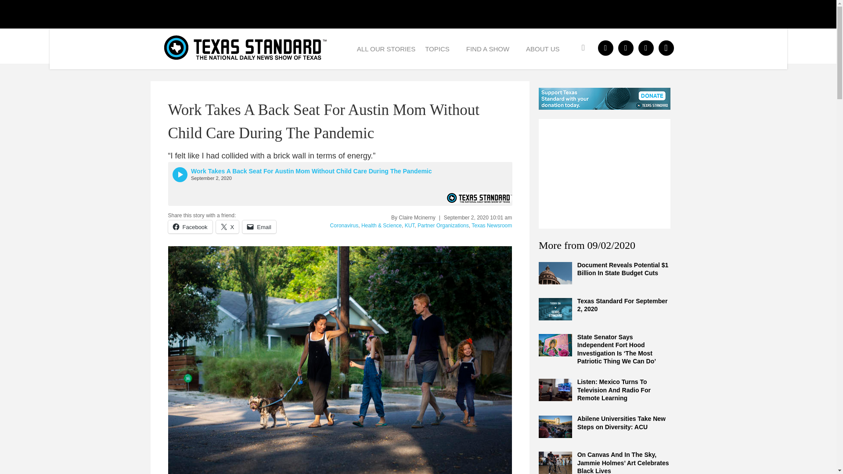 Image resolution: width=843 pixels, height=474 pixels. What do you see at coordinates (604, 174) in the screenshot?
I see `3rd party ad content` at bounding box center [604, 174].